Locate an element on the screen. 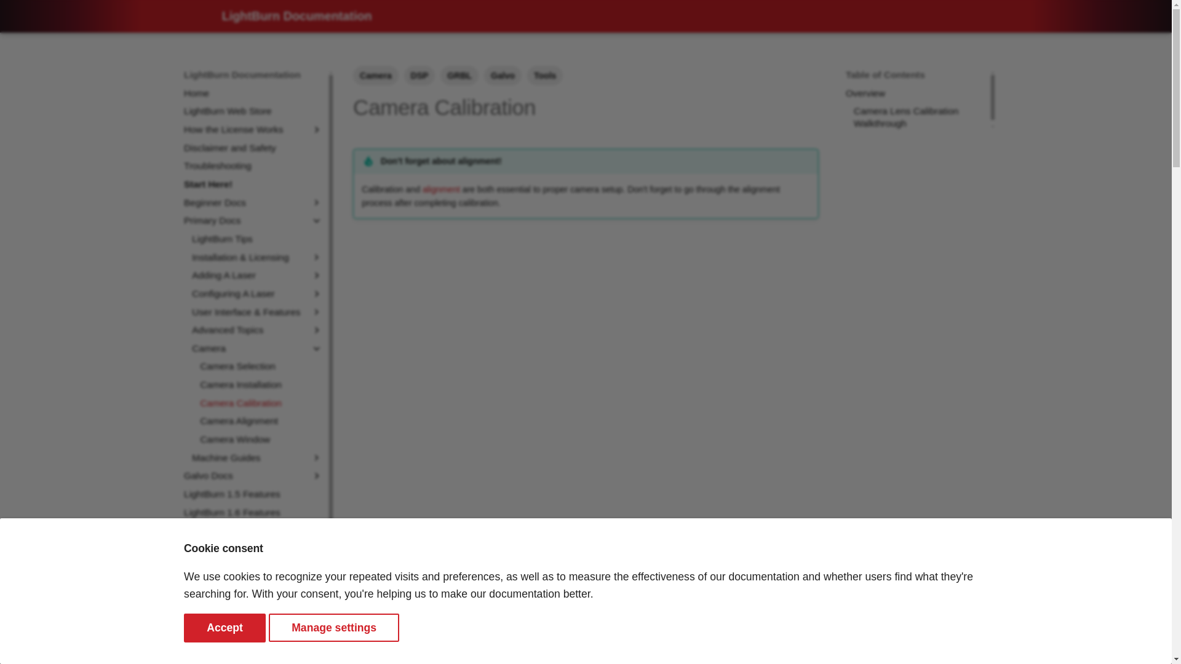  Camera is located at coordinates (248, 348).